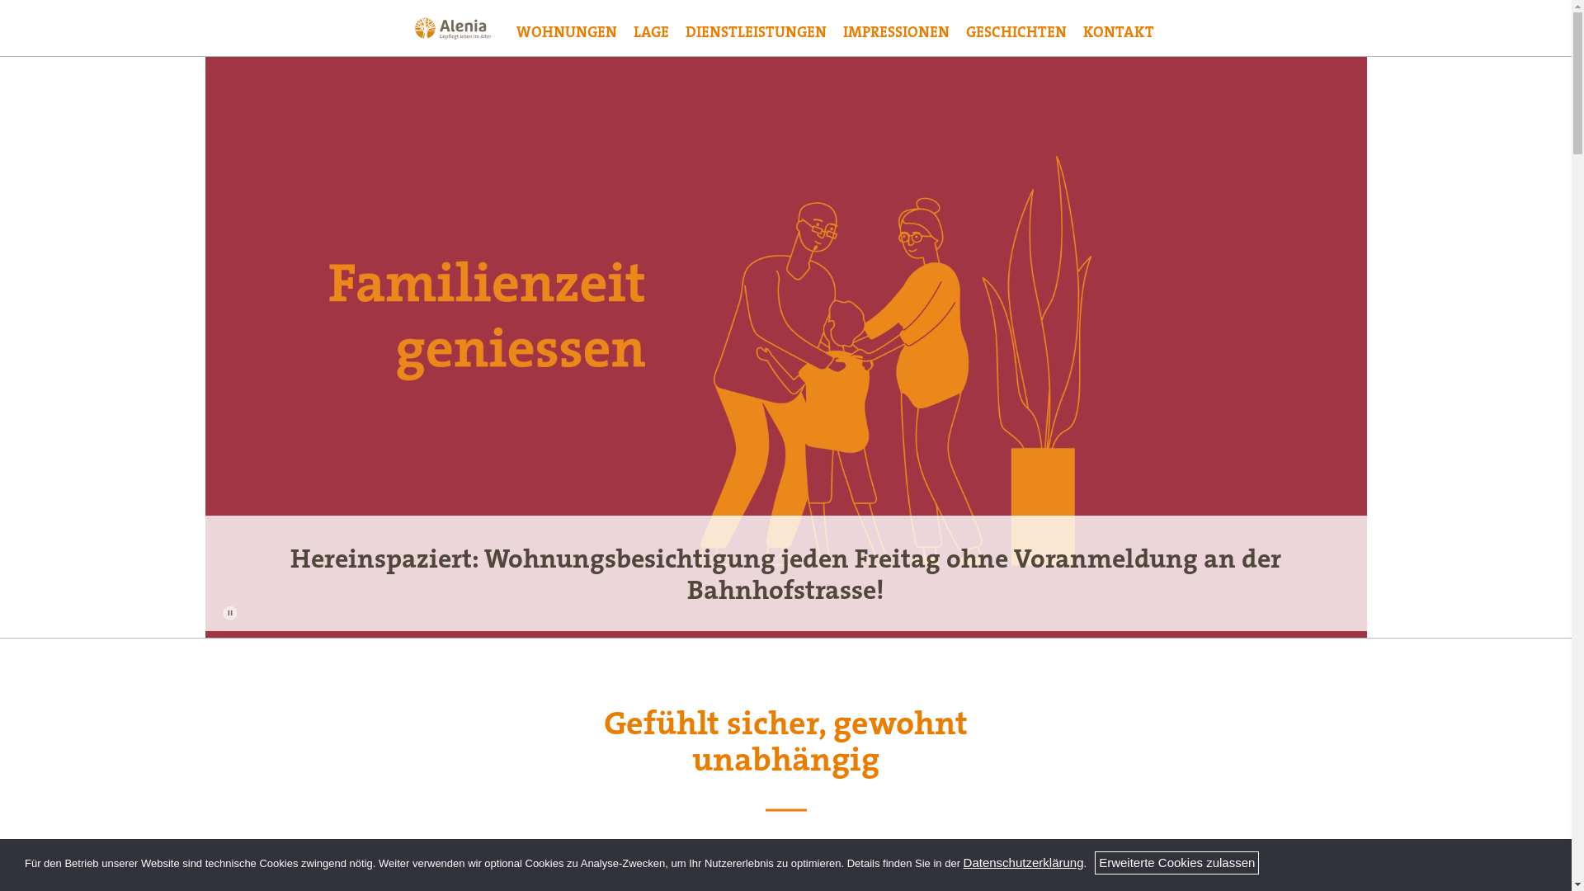  What do you see at coordinates (1016, 31) in the screenshot?
I see `GESCHICHTEN` at bounding box center [1016, 31].